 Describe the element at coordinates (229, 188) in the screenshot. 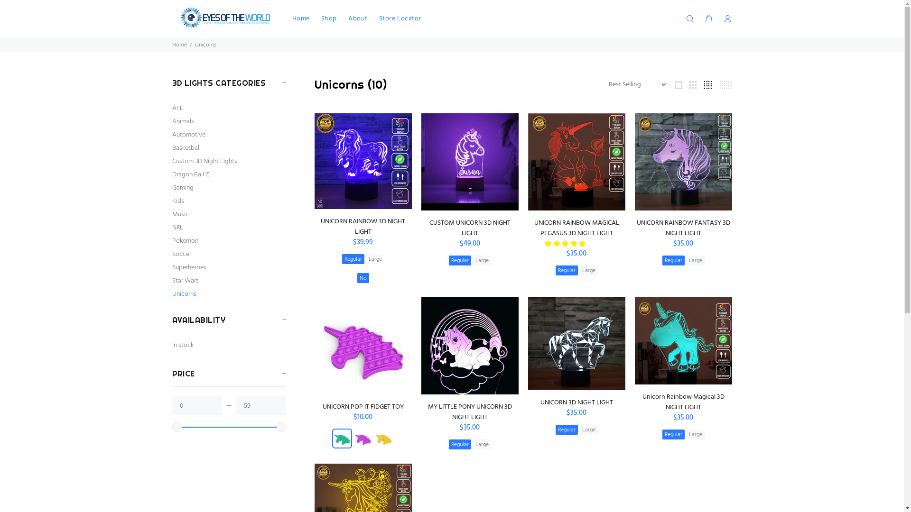

I see `Gaming` at that location.